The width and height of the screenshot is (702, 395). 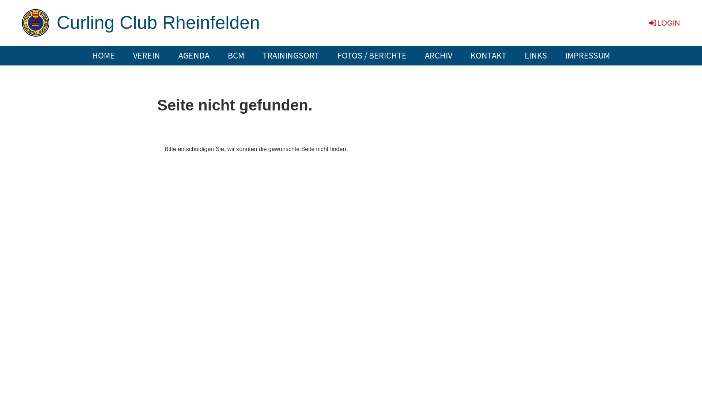 What do you see at coordinates (488, 56) in the screenshot?
I see `KONTAKT` at bounding box center [488, 56].